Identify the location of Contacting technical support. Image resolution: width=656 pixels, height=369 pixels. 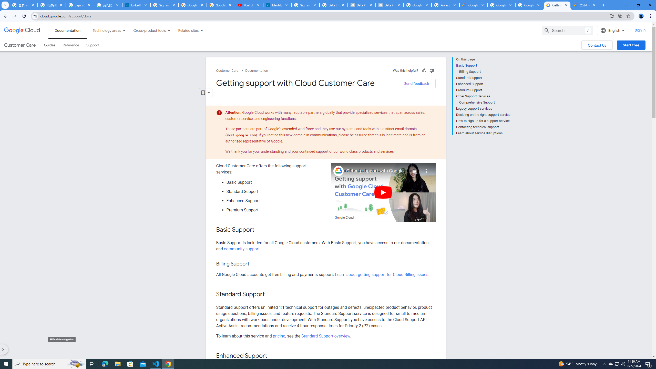
(483, 127).